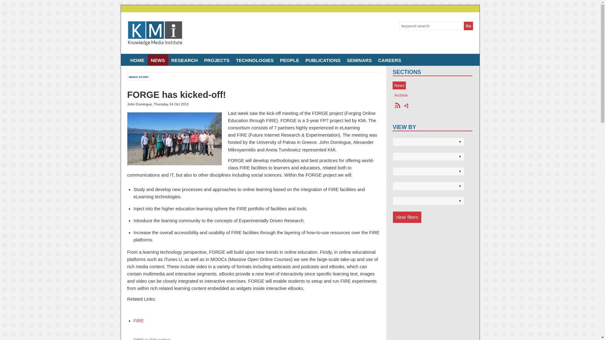 The height and width of the screenshot is (340, 605). What do you see at coordinates (184, 60) in the screenshot?
I see `Research` at bounding box center [184, 60].